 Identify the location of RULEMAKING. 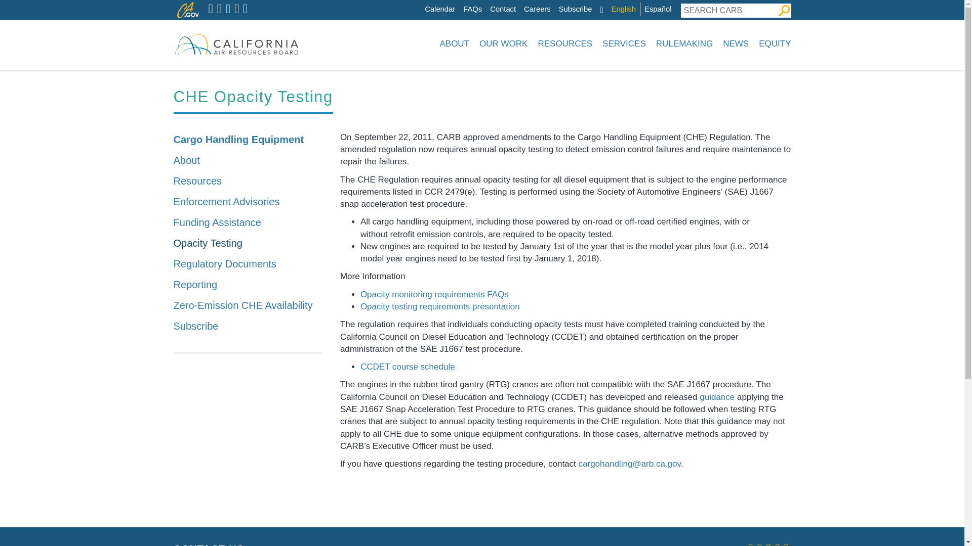
(684, 43).